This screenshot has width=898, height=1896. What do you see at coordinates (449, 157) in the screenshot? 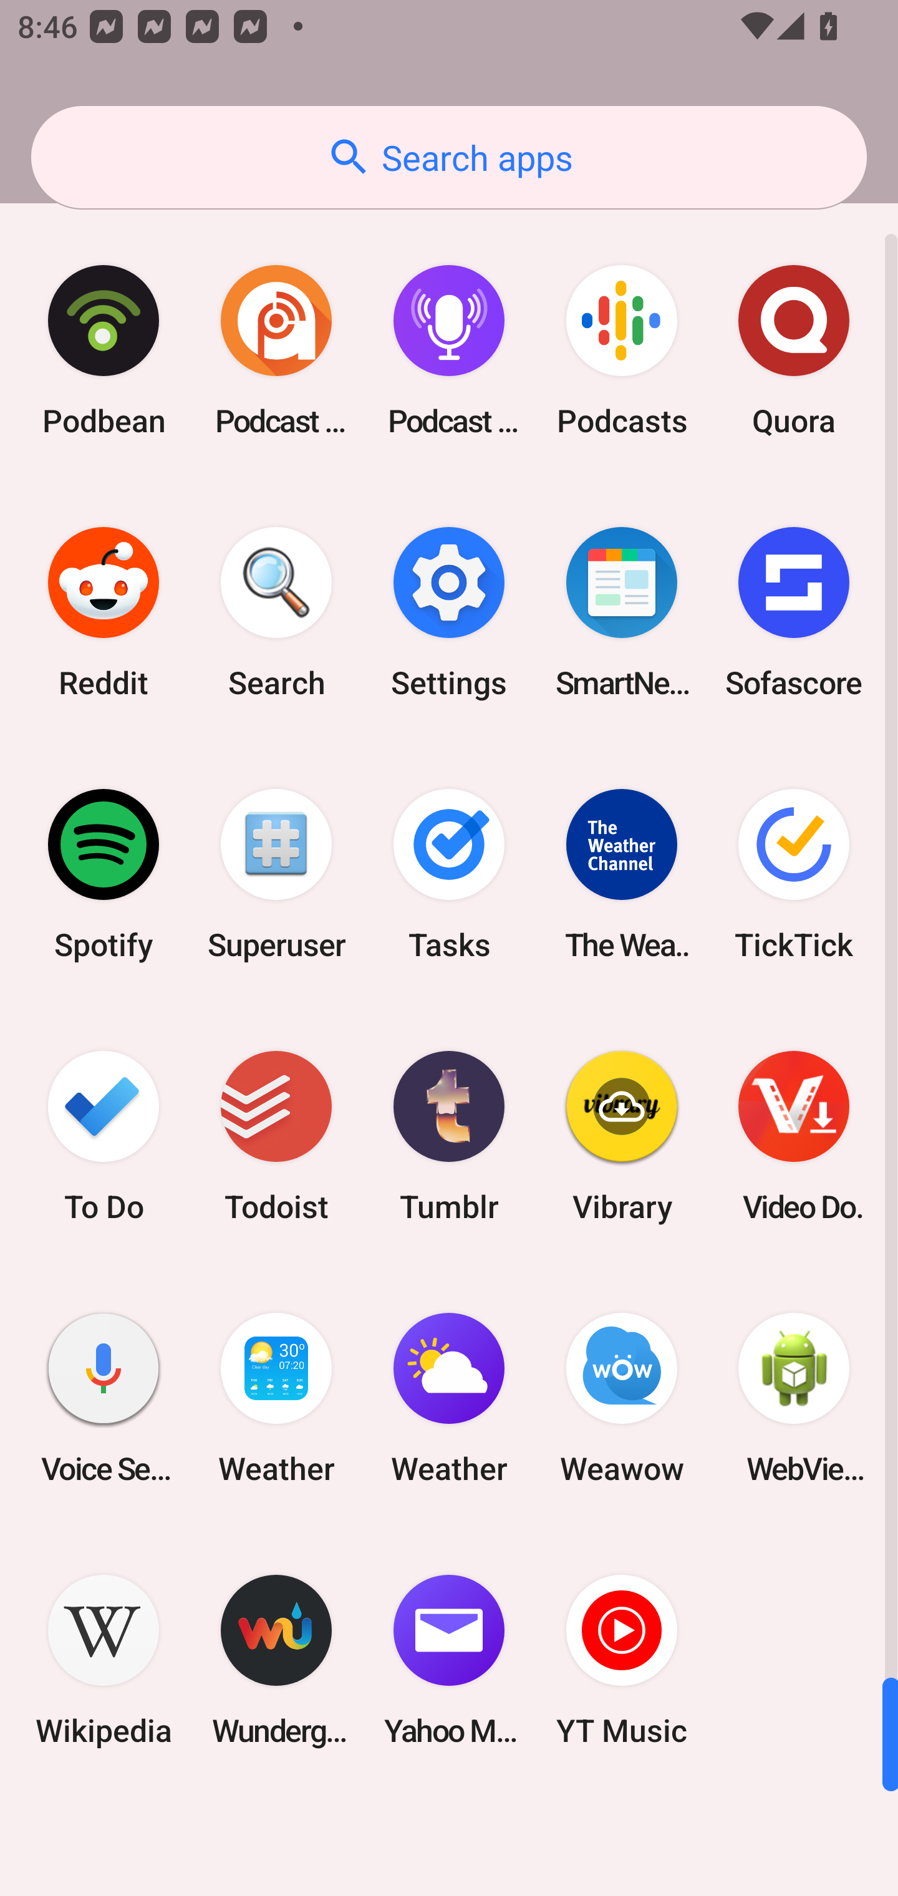
I see `  Search apps` at bounding box center [449, 157].